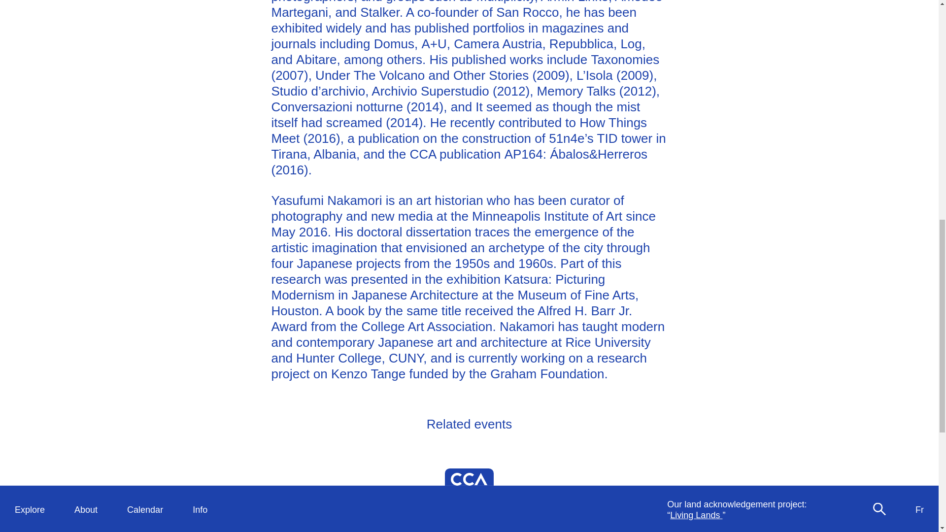 This screenshot has height=532, width=946. I want to click on Publications, so click(98, 51).